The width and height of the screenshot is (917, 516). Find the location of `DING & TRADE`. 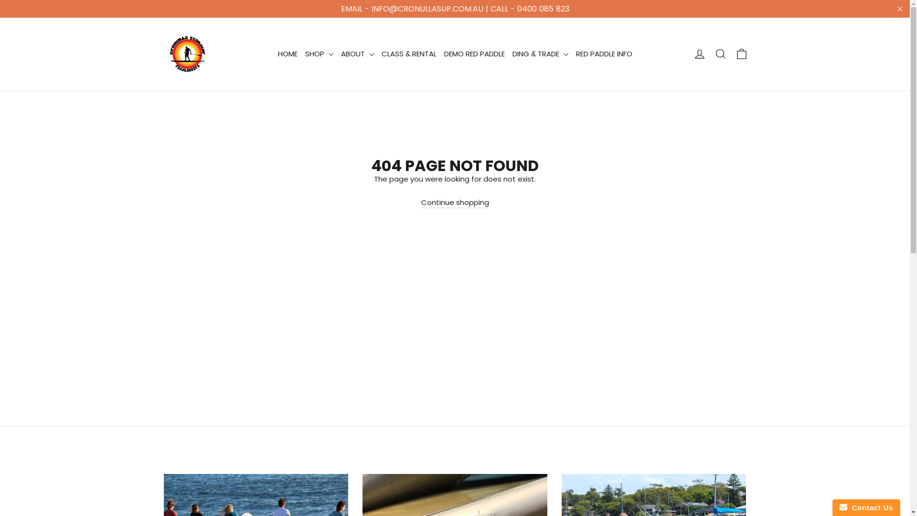

DING & TRADE is located at coordinates (540, 54).